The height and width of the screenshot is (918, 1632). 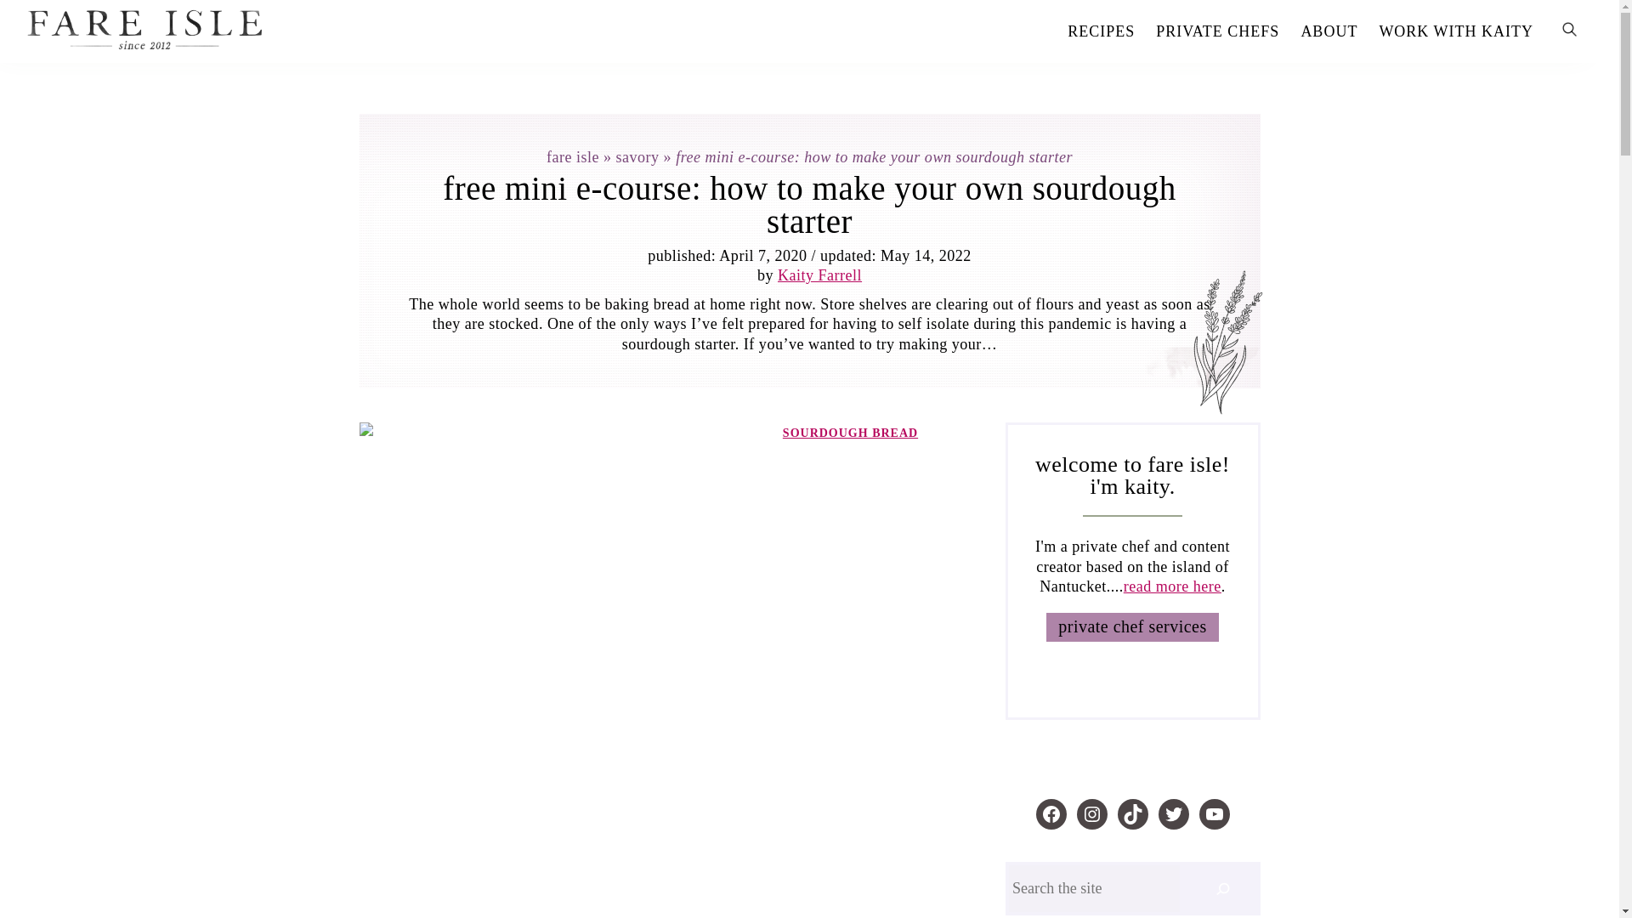 What do you see at coordinates (1456, 31) in the screenshot?
I see `WORK WITH KAITY` at bounding box center [1456, 31].